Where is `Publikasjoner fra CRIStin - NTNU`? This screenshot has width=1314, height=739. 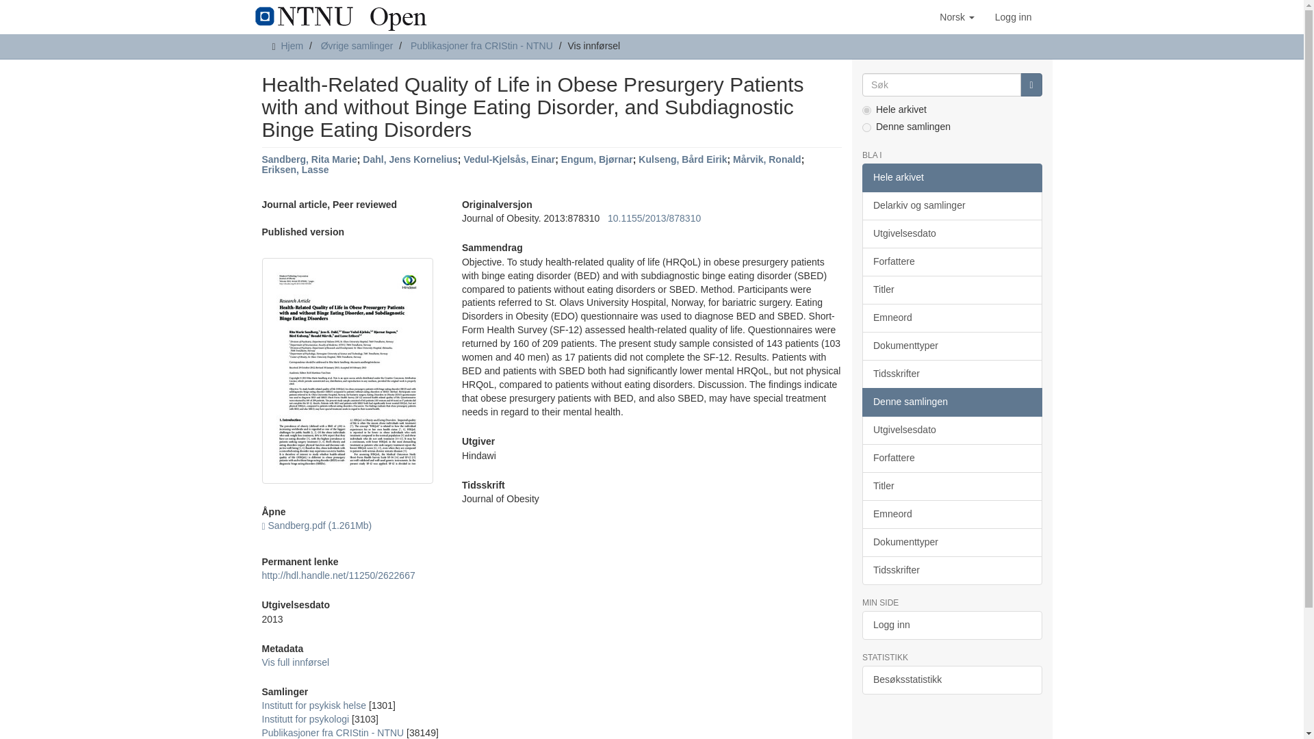 Publikasjoner fra CRIStin - NTNU is located at coordinates (482, 45).